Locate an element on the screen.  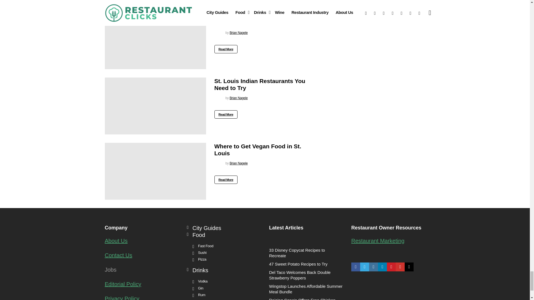
St. Louis Indian Restaurants You Need to Try is located at coordinates (155, 106).